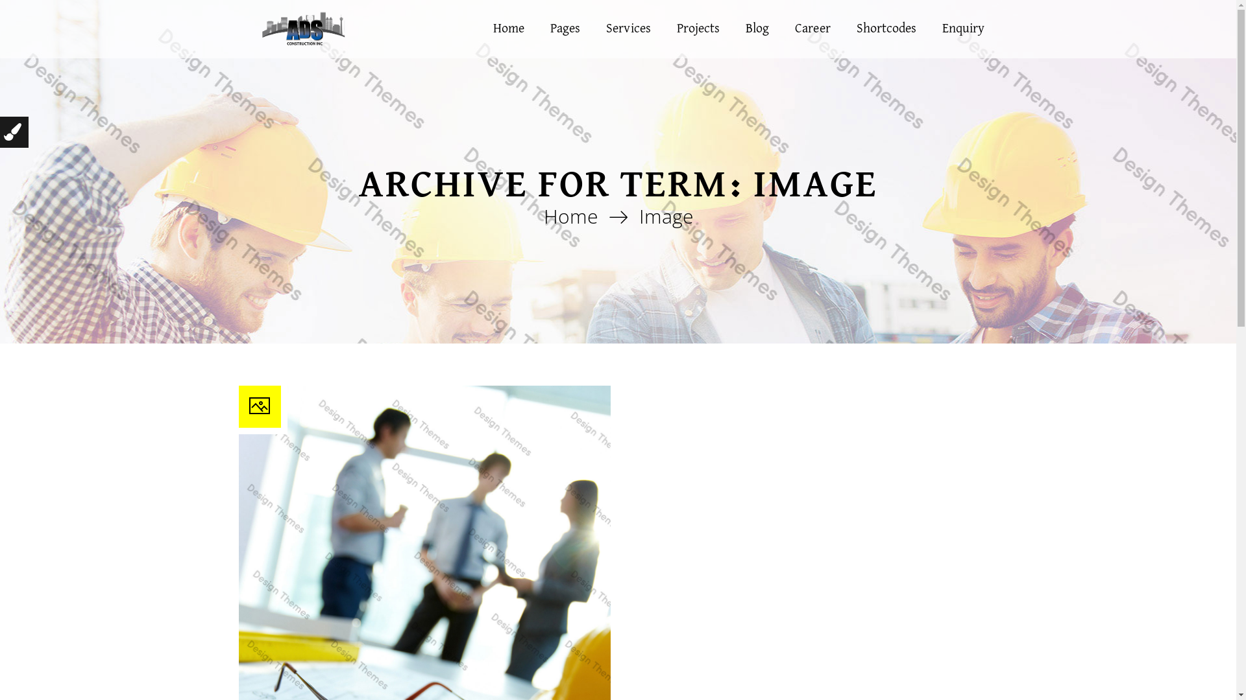 Image resolution: width=1246 pixels, height=700 pixels. What do you see at coordinates (886, 29) in the screenshot?
I see `Shortcodes` at bounding box center [886, 29].